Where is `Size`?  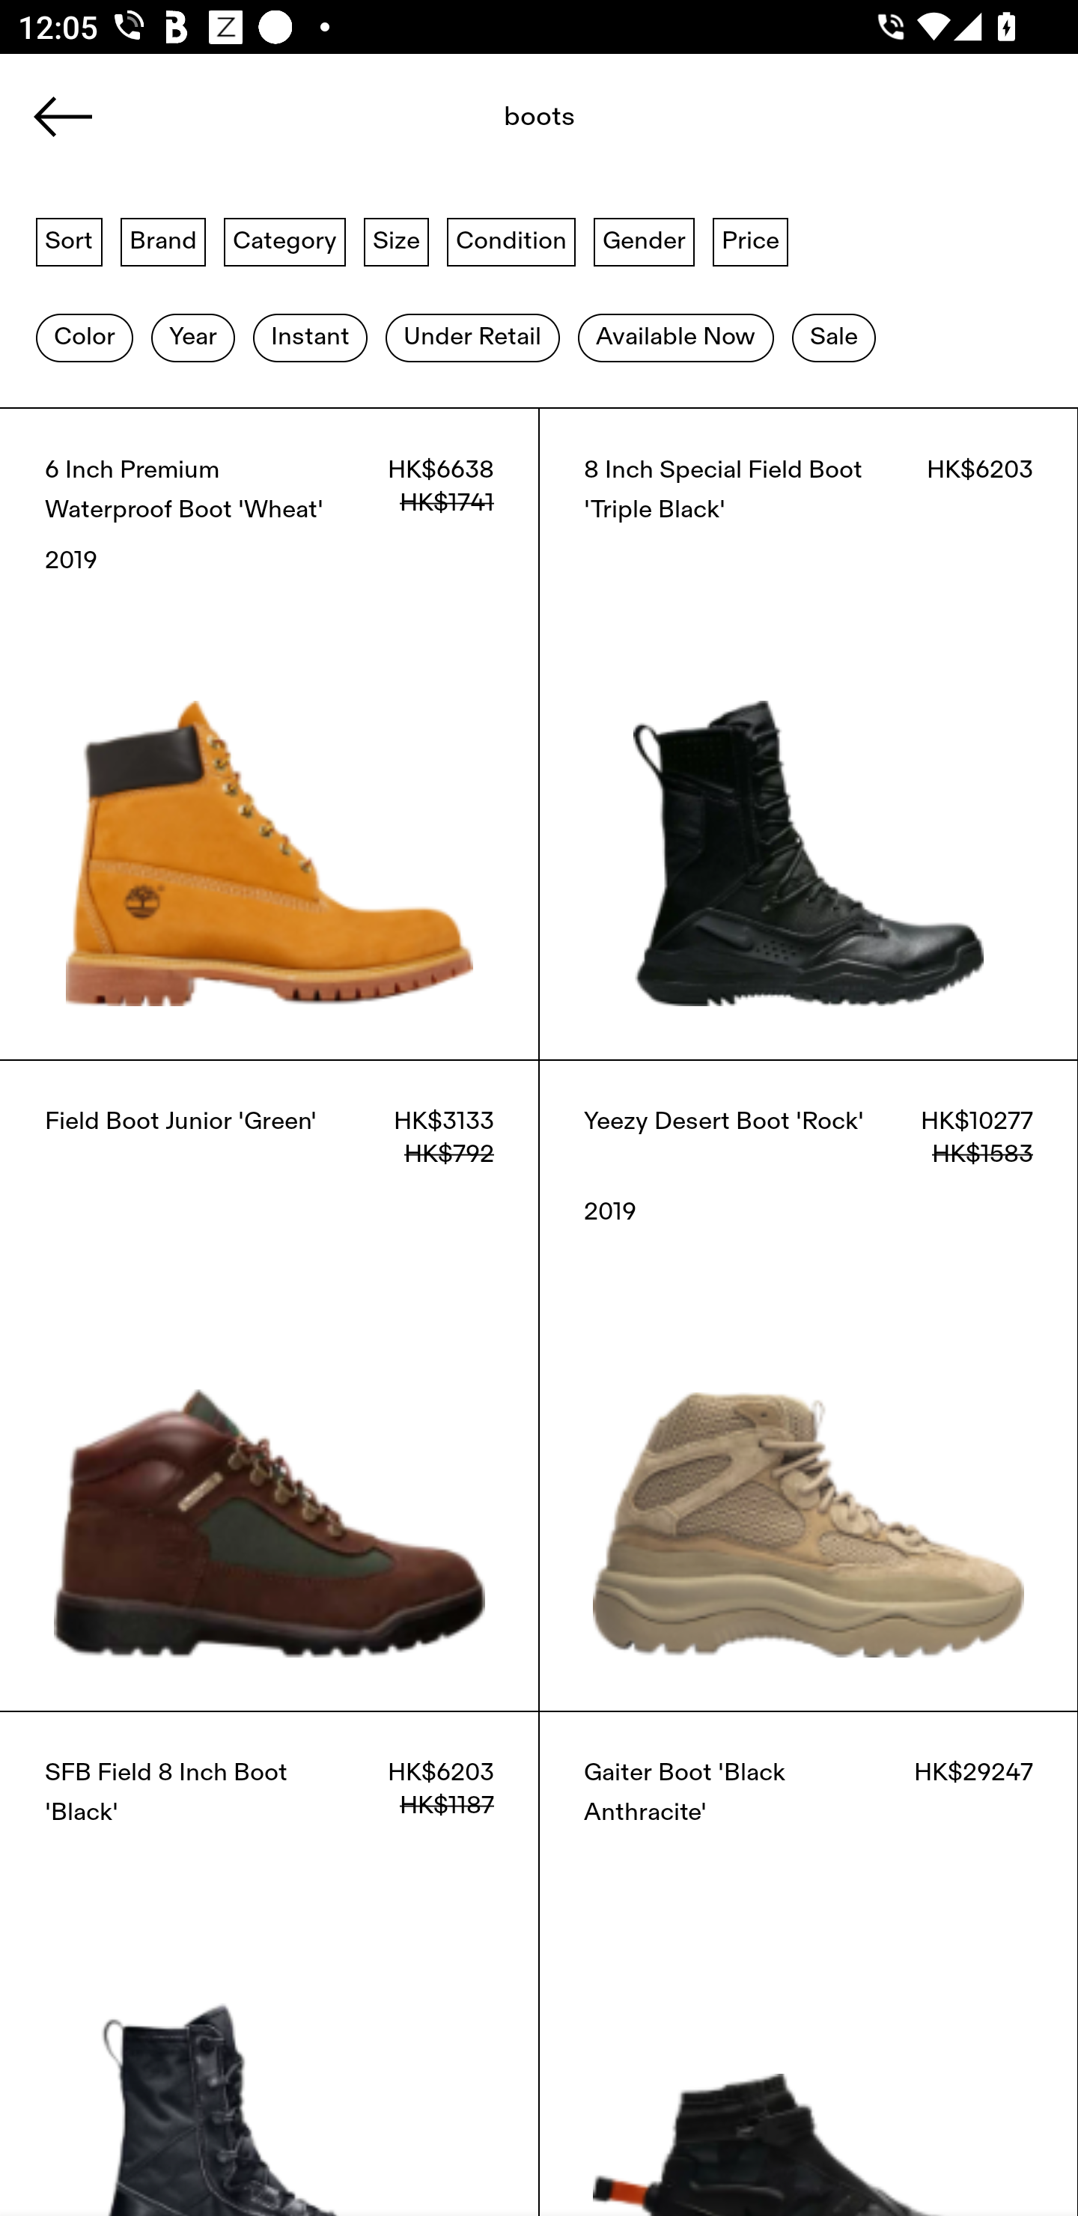
Size is located at coordinates (397, 240).